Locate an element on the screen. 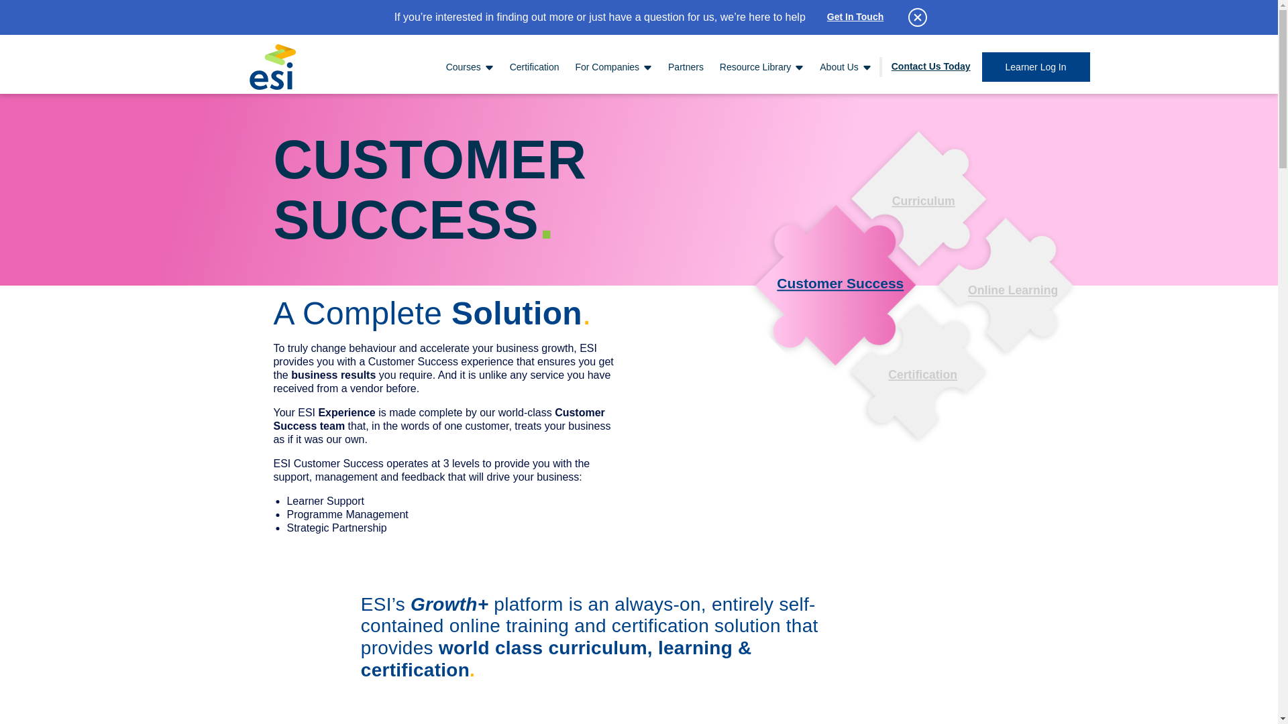 The height and width of the screenshot is (724, 1288). Courses is located at coordinates (470, 67).